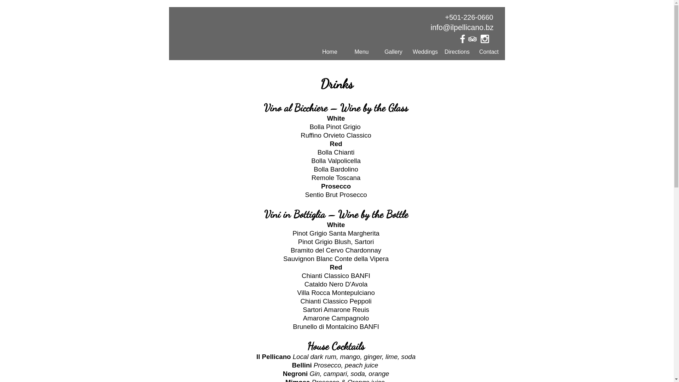  What do you see at coordinates (330, 52) in the screenshot?
I see `Home` at bounding box center [330, 52].